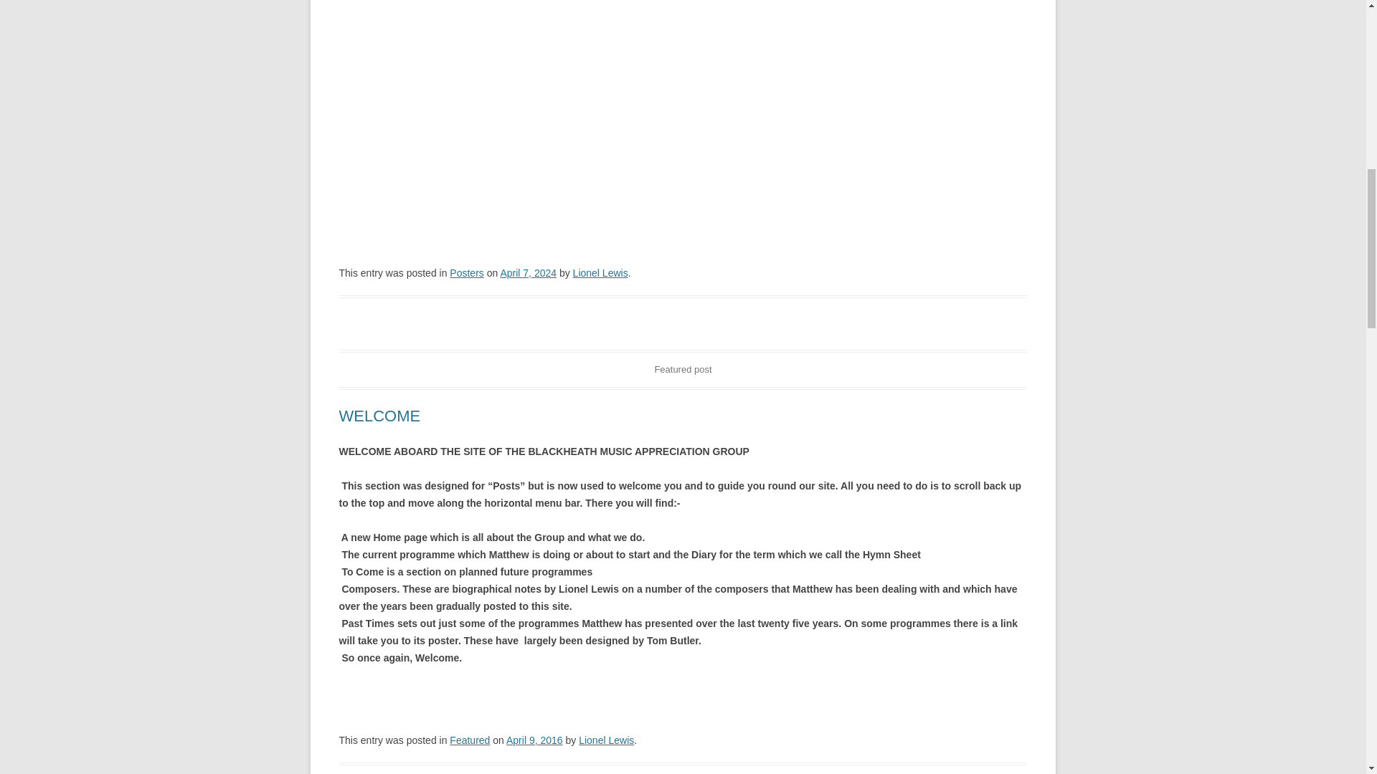  What do you see at coordinates (528, 272) in the screenshot?
I see `April 7, 2024` at bounding box center [528, 272].